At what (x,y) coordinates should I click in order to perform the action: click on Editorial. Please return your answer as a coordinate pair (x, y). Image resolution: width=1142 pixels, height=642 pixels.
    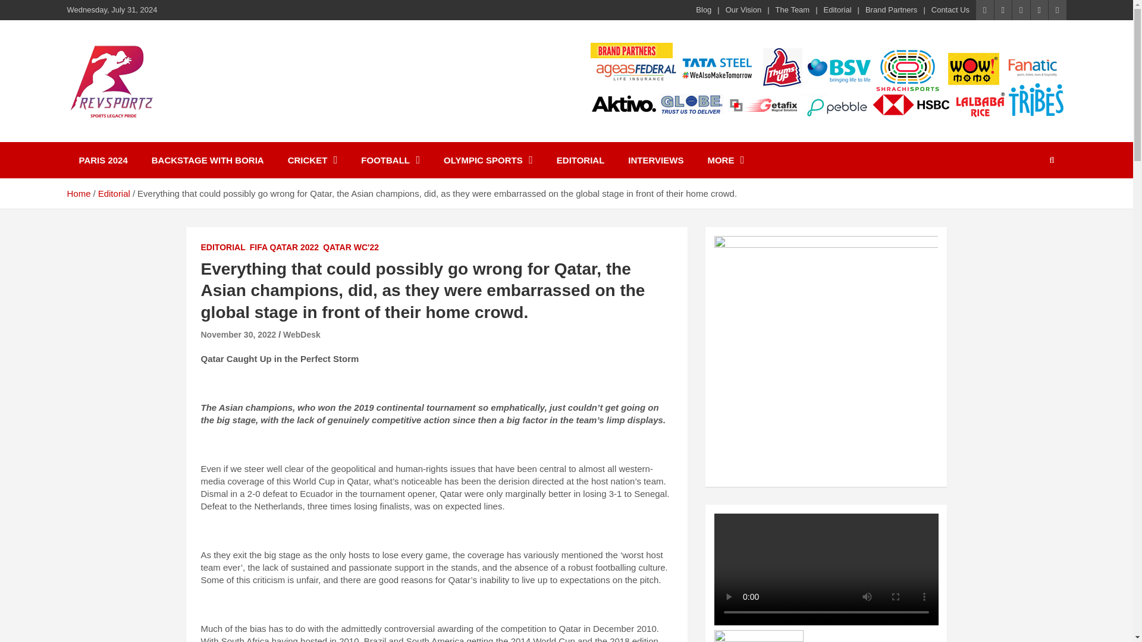
    Looking at the image, I should click on (837, 10).